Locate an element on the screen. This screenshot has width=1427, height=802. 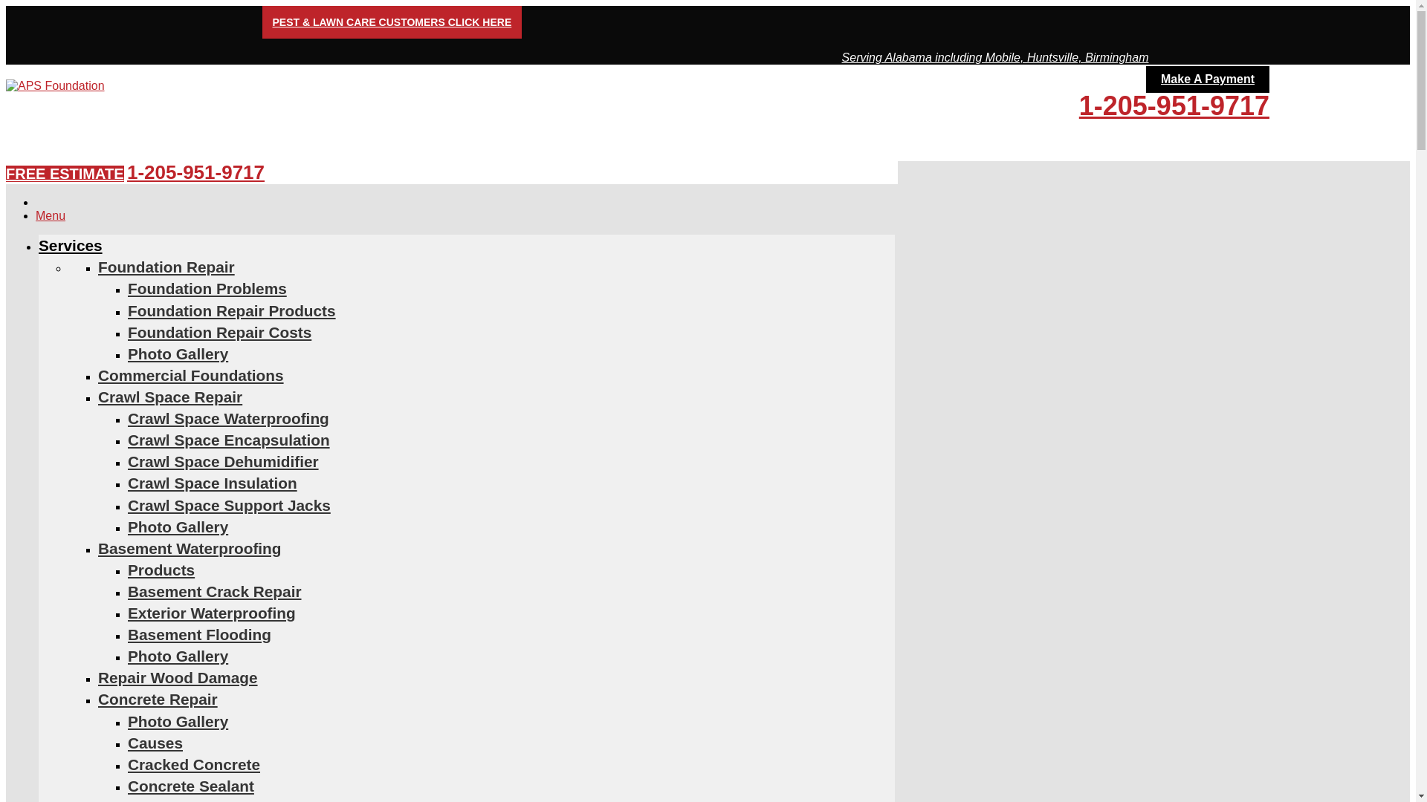
Photo Gallery is located at coordinates (178, 353).